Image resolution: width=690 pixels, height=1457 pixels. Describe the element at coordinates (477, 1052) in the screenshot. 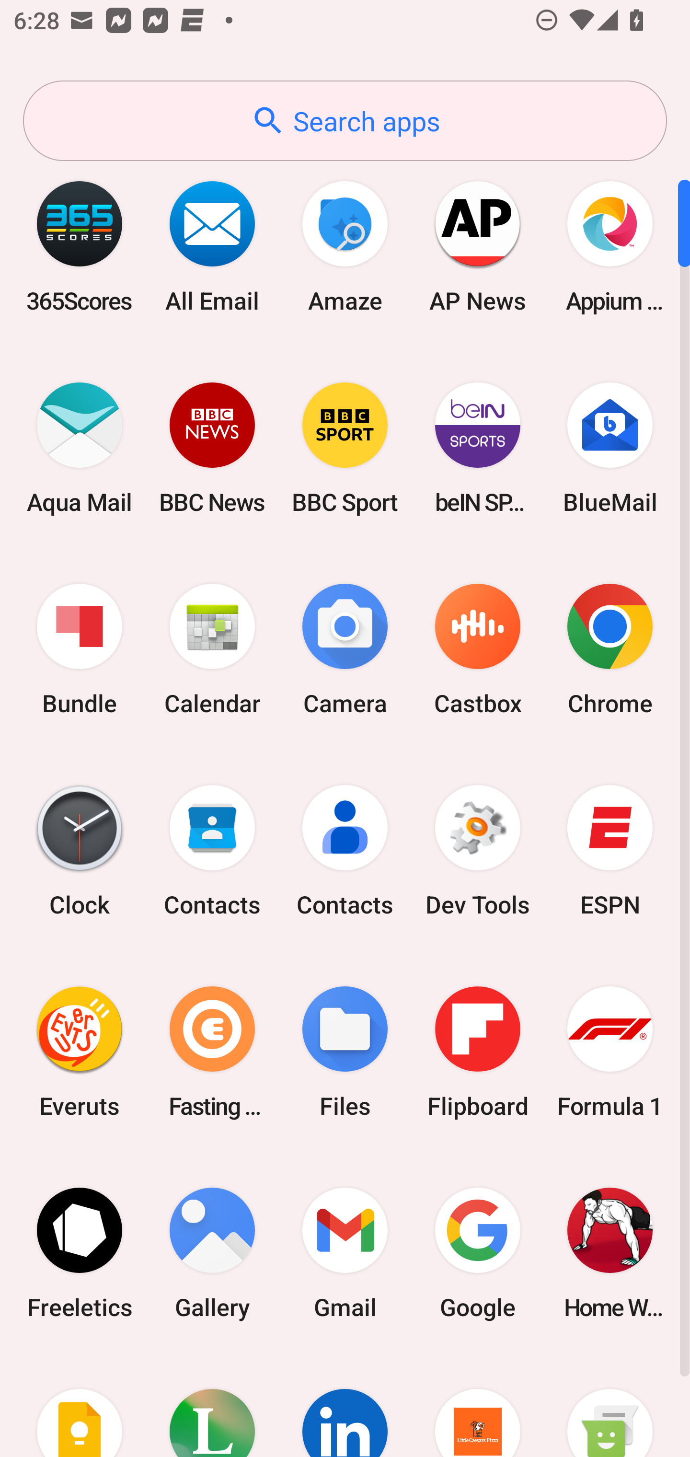

I see `Flipboard` at that location.